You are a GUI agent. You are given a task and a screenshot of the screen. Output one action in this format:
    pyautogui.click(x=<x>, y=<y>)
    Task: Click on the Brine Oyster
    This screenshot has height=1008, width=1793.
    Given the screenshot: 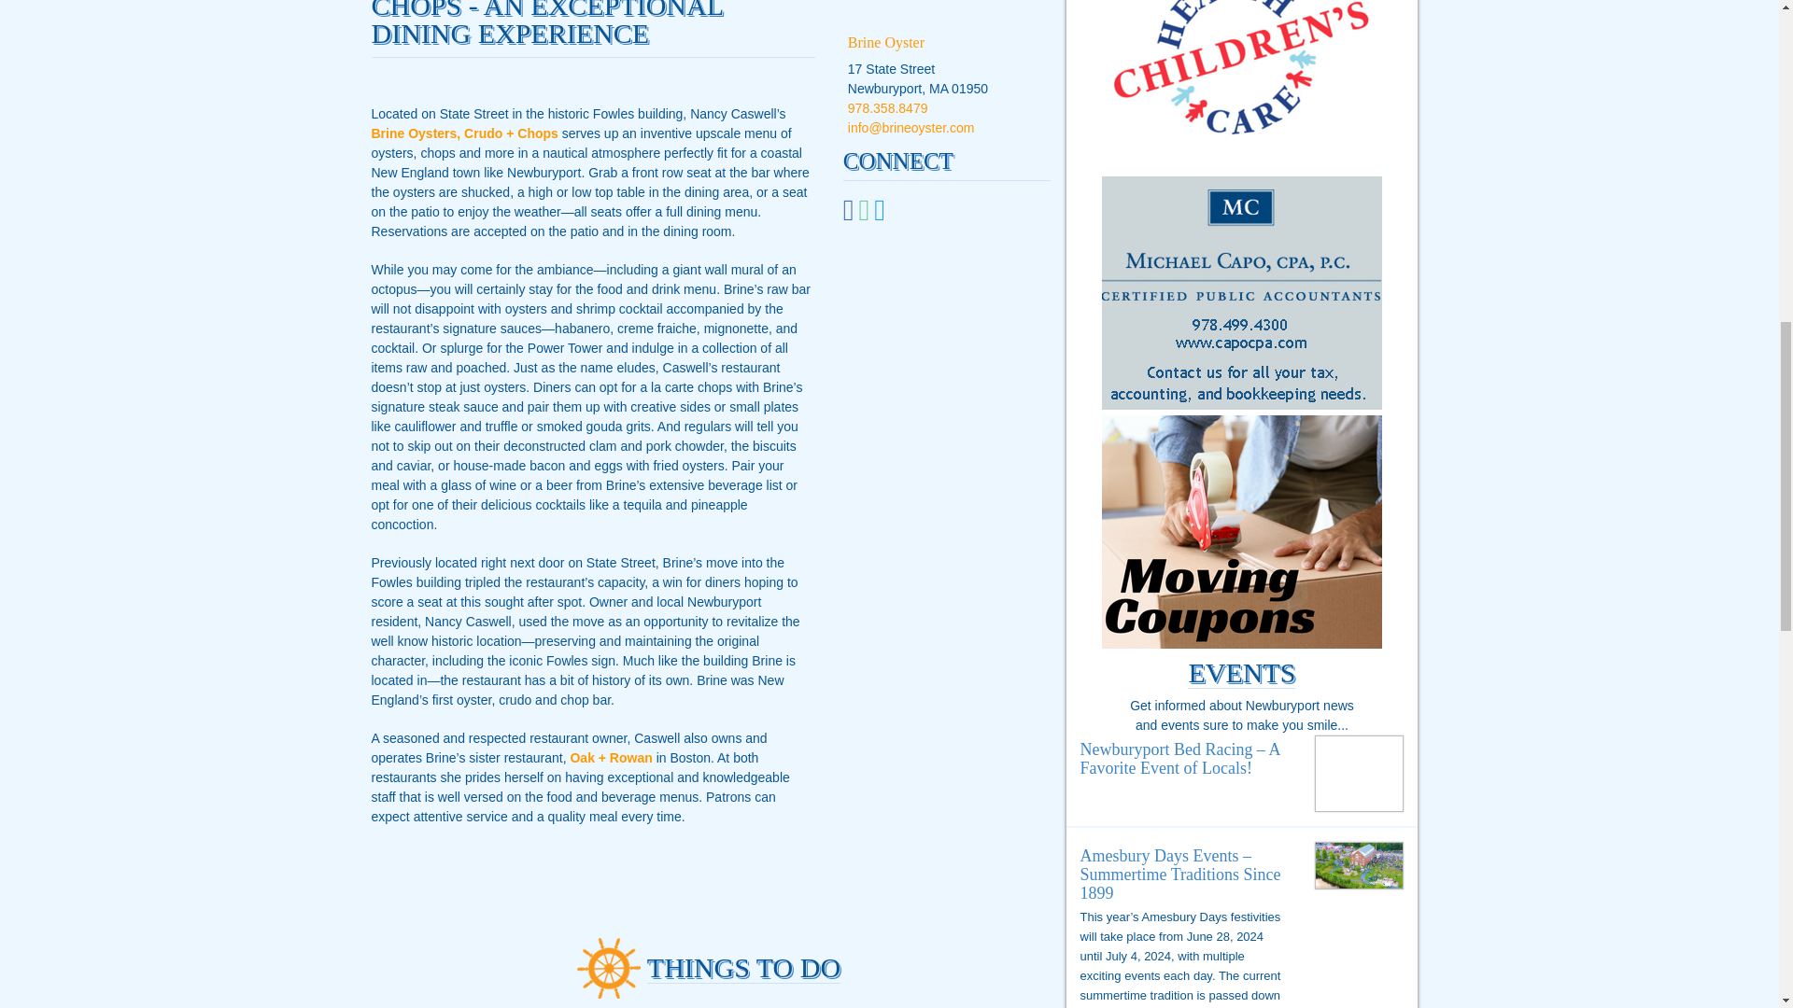 What is the action you would take?
    pyautogui.click(x=886, y=42)
    